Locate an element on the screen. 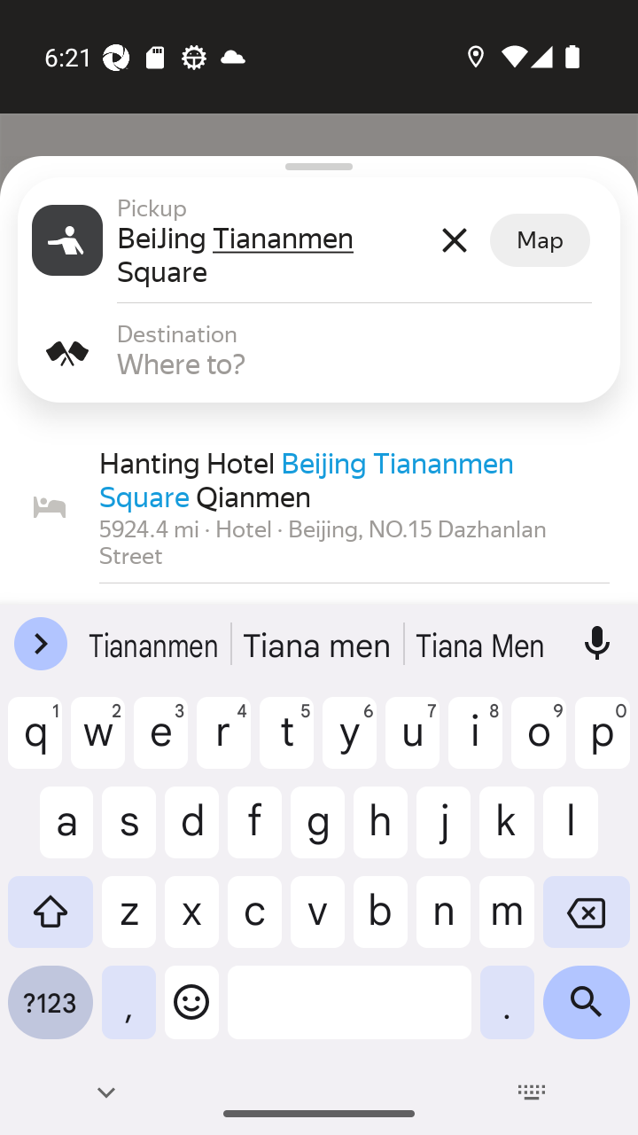 This screenshot has height=1135, width=638. Where to? is located at coordinates (362, 364).